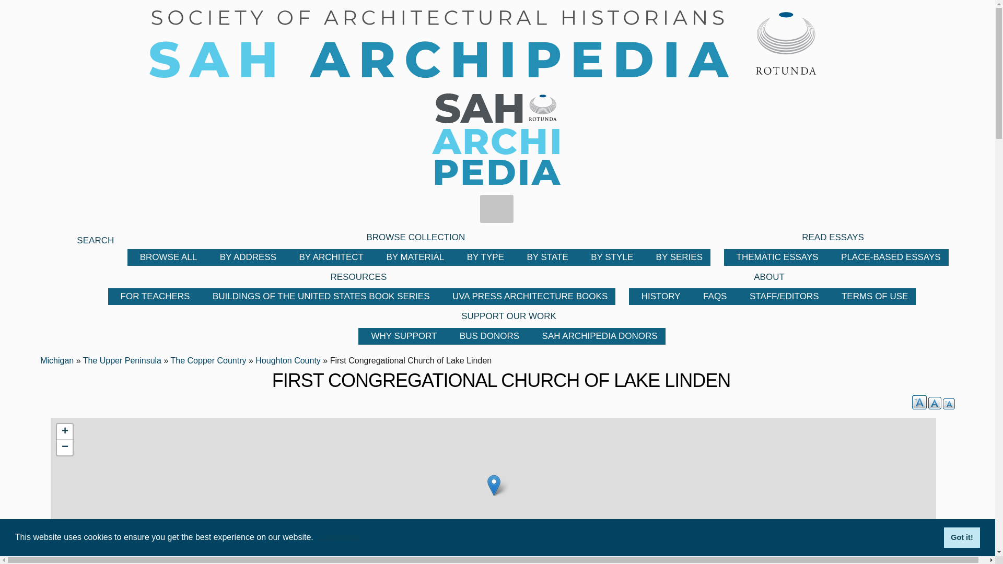  I want to click on Michigan, so click(56, 360).